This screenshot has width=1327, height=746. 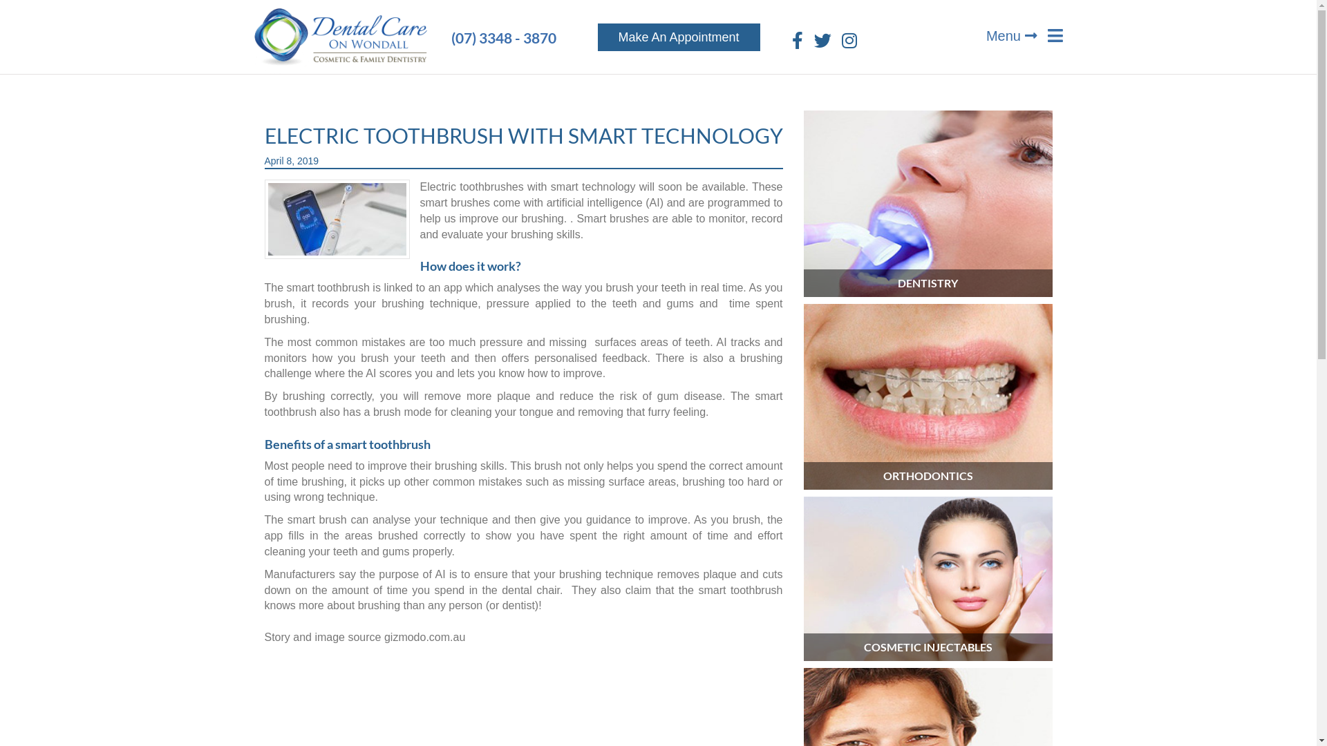 What do you see at coordinates (822, 41) in the screenshot?
I see `Twitter` at bounding box center [822, 41].